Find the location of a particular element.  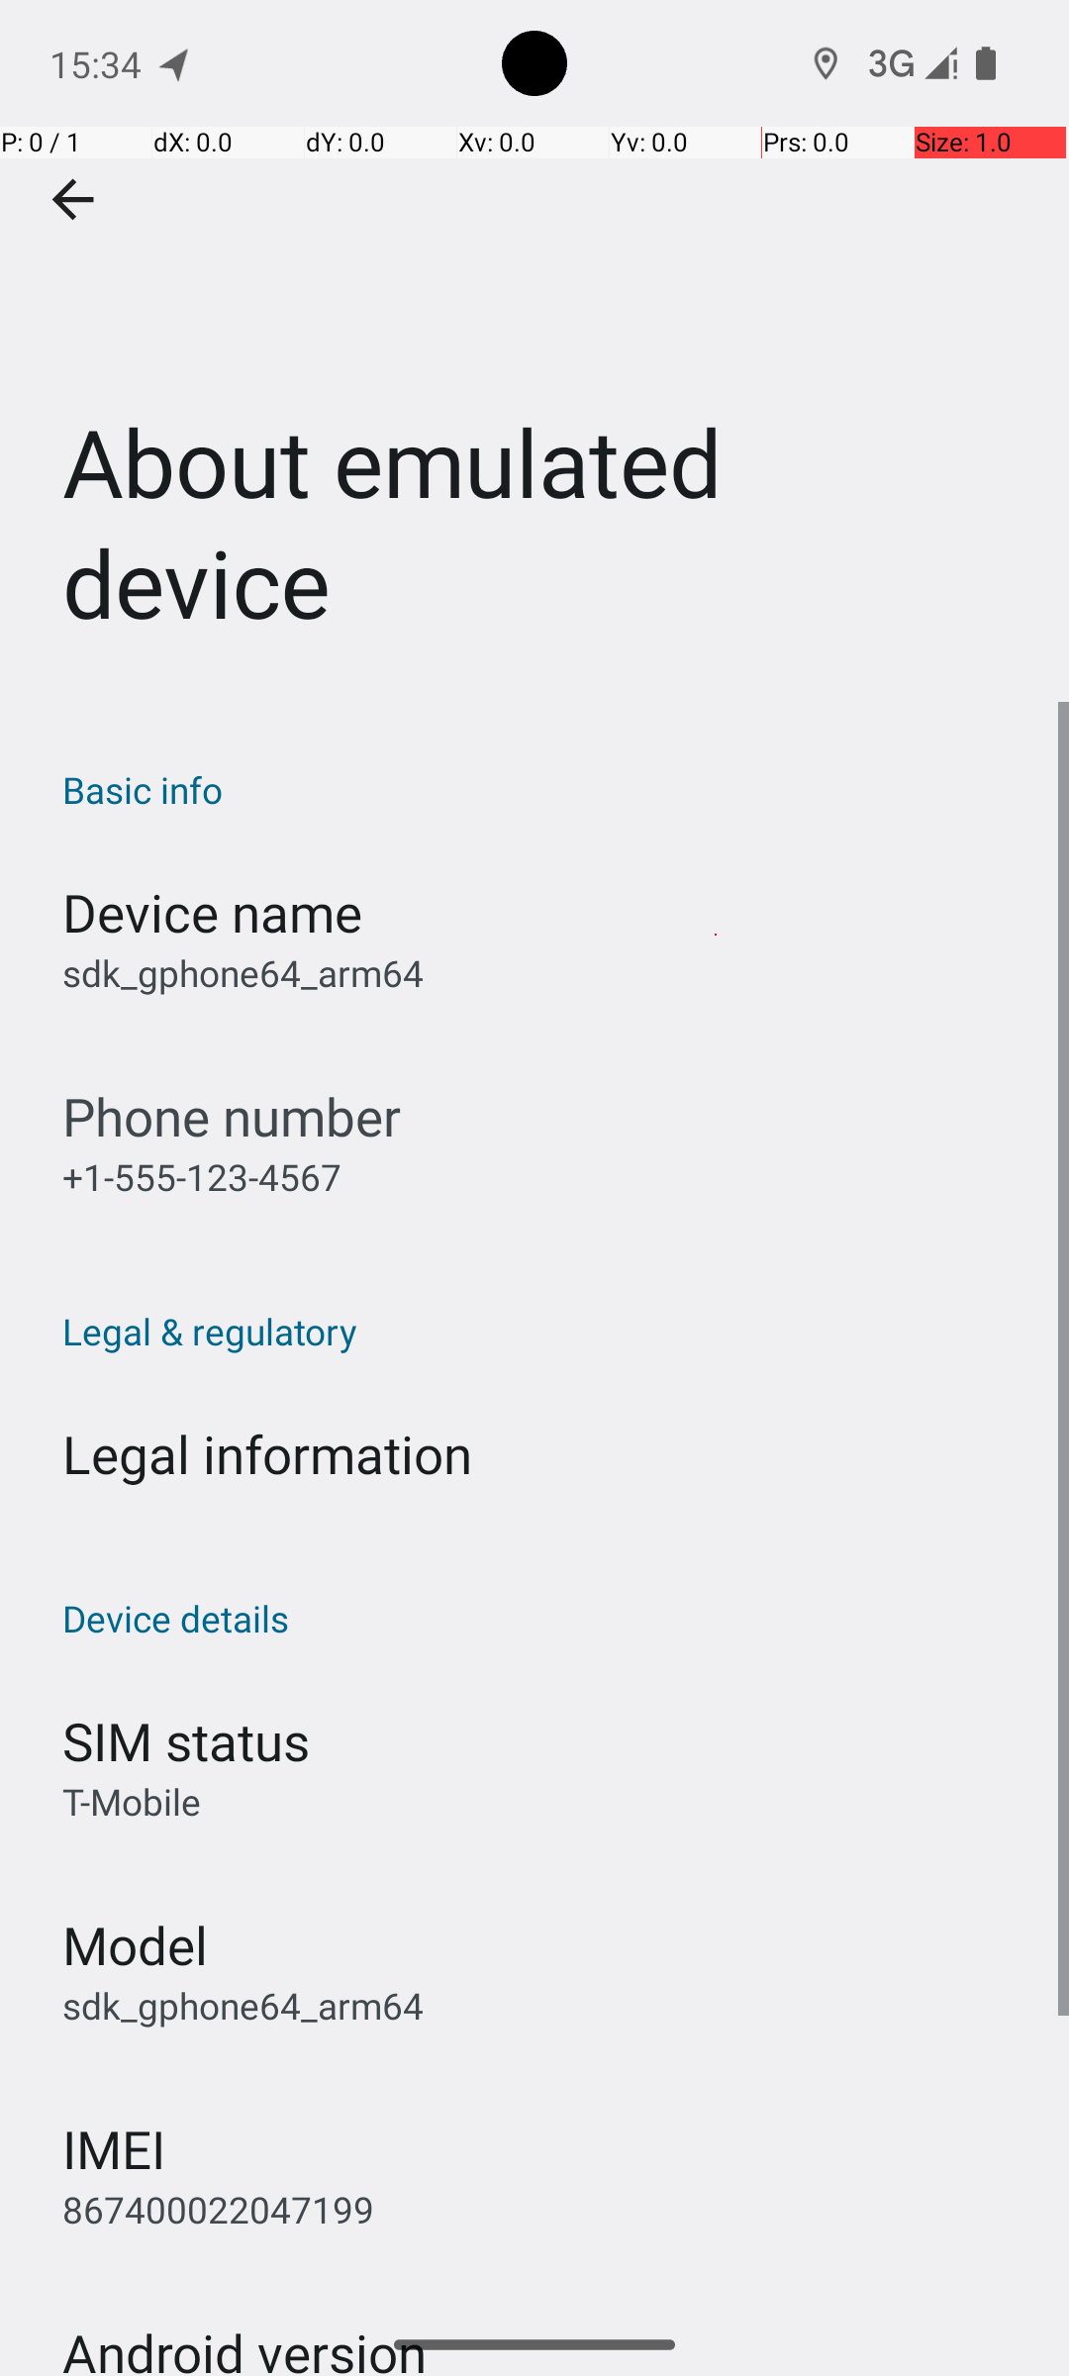

867400022047199 is located at coordinates (218, 2210).